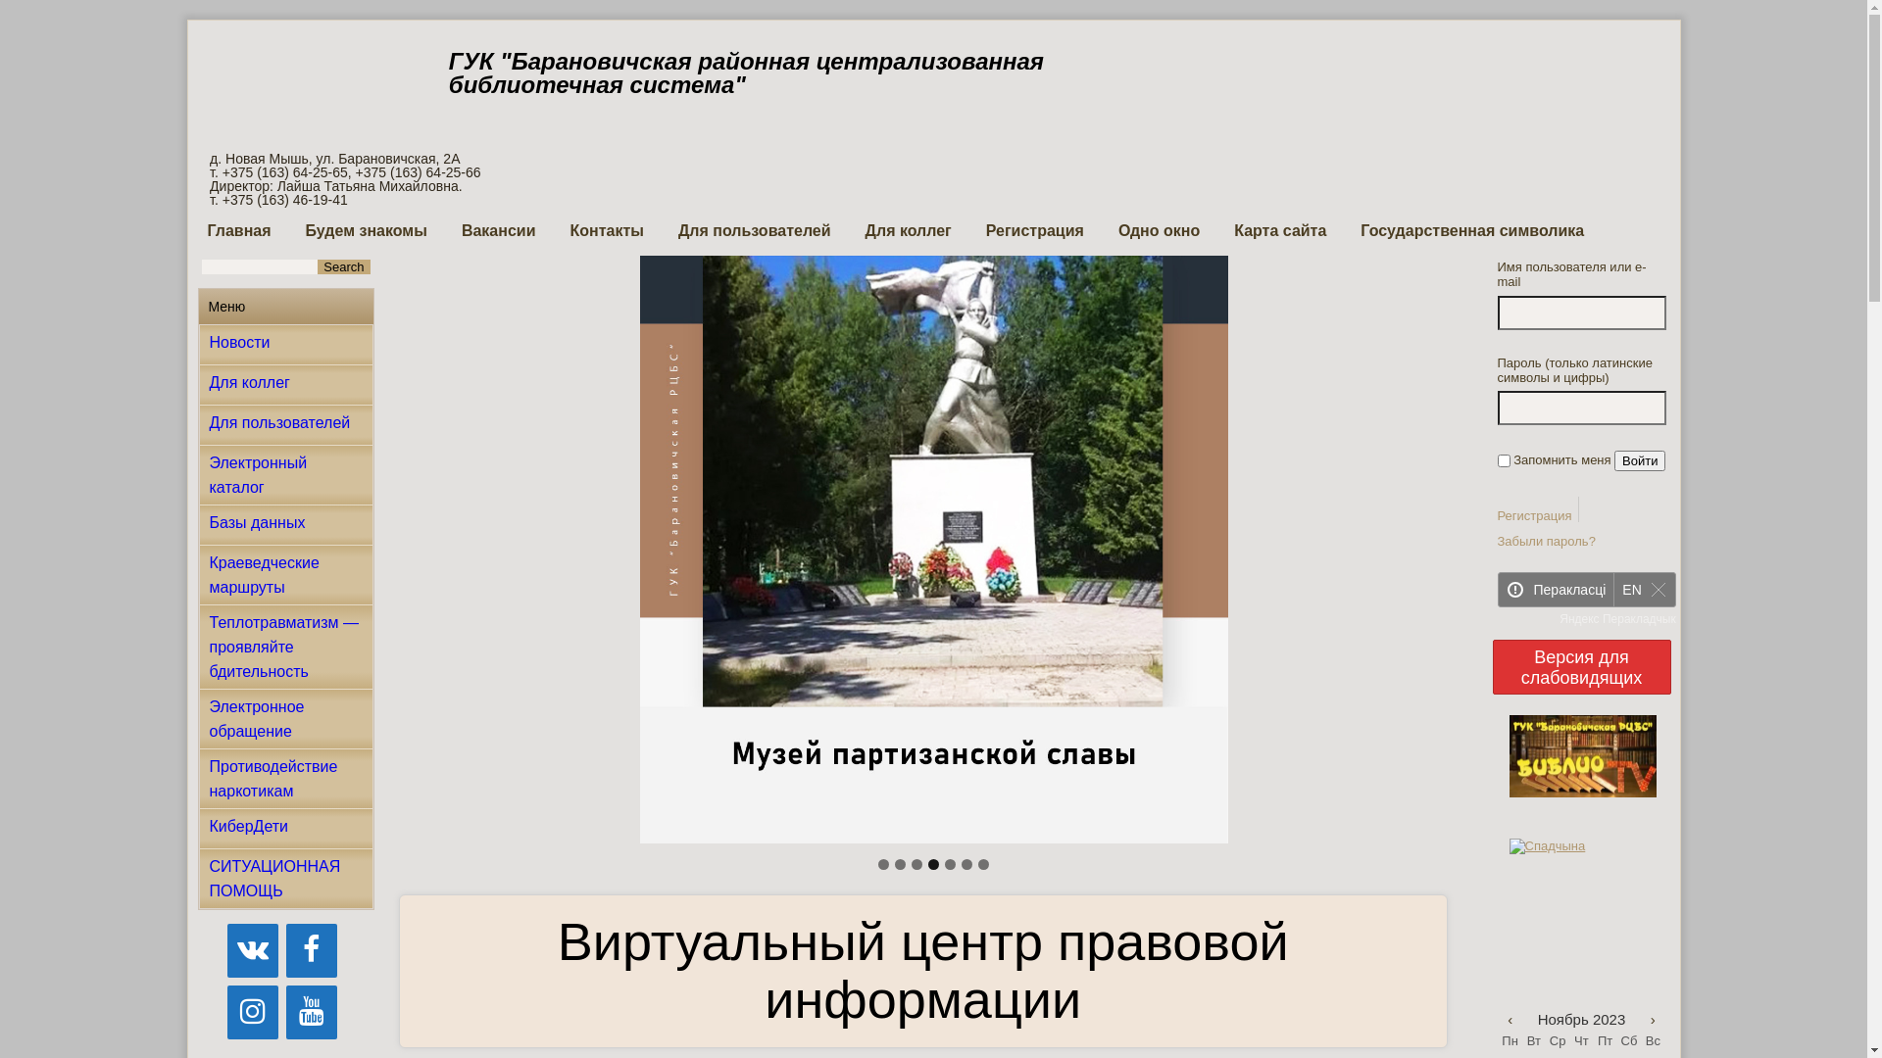 The image size is (1882, 1058). I want to click on Facebook, so click(312, 950).